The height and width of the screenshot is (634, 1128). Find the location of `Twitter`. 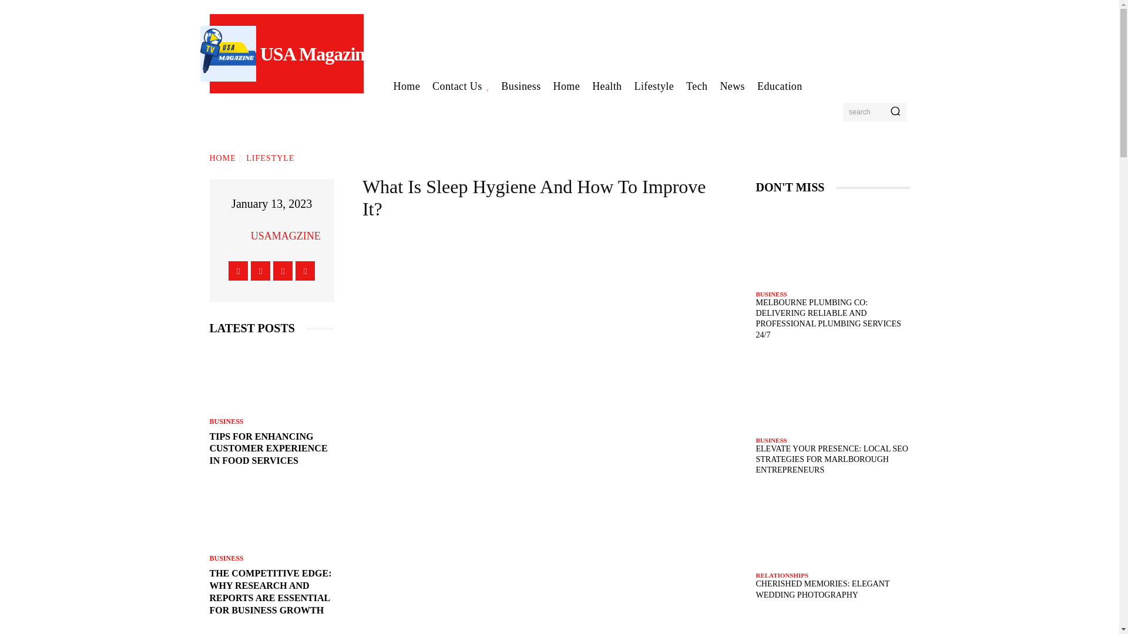

Twitter is located at coordinates (282, 271).